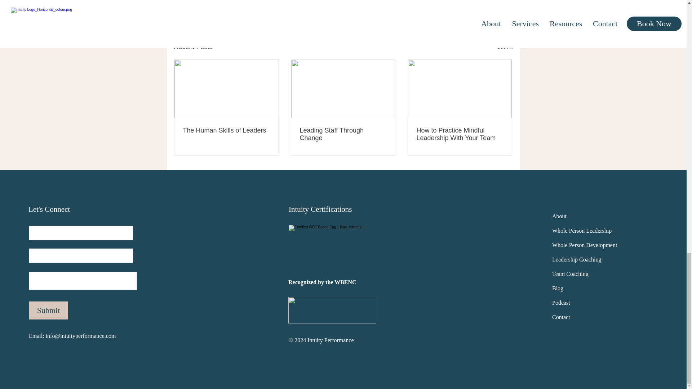 This screenshot has height=389, width=692. I want to click on Communication, so click(459, 1).